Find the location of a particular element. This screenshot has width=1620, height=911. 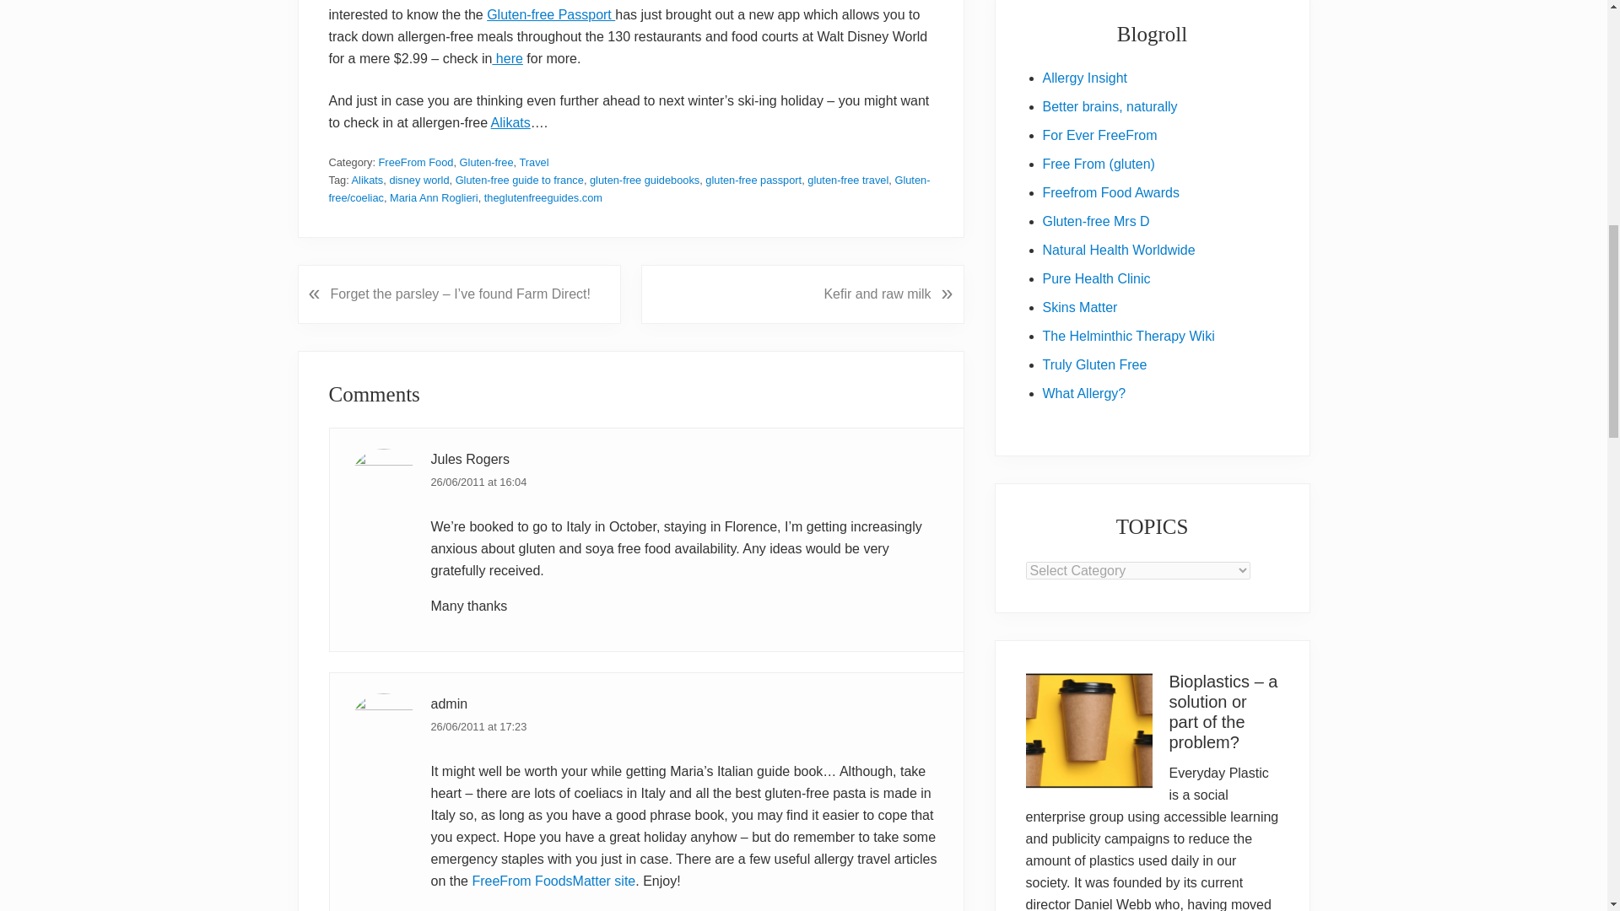

gluten-free passport is located at coordinates (753, 181).